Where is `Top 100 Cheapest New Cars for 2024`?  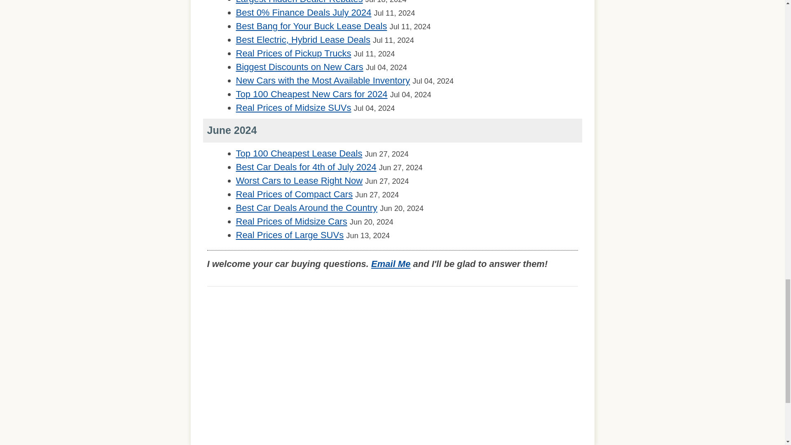
Top 100 Cheapest New Cars for 2024 is located at coordinates (311, 94).